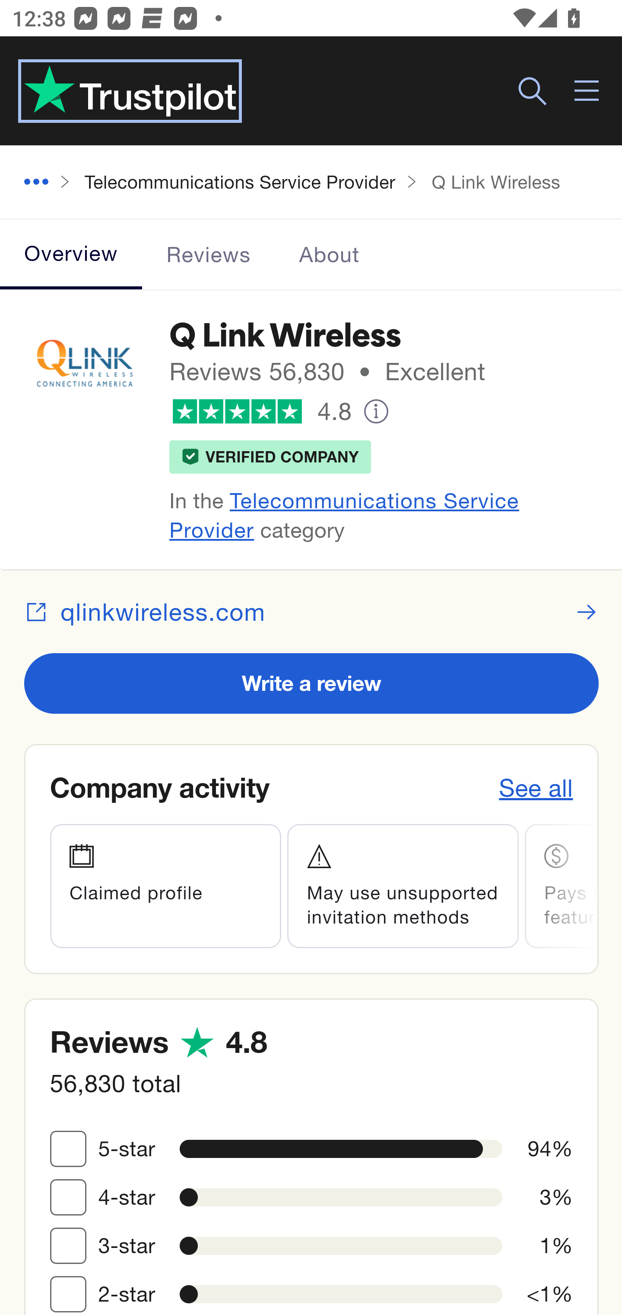 This screenshot has width=622, height=1315. Describe the element at coordinates (587, 91) in the screenshot. I see `Open menu` at that location.